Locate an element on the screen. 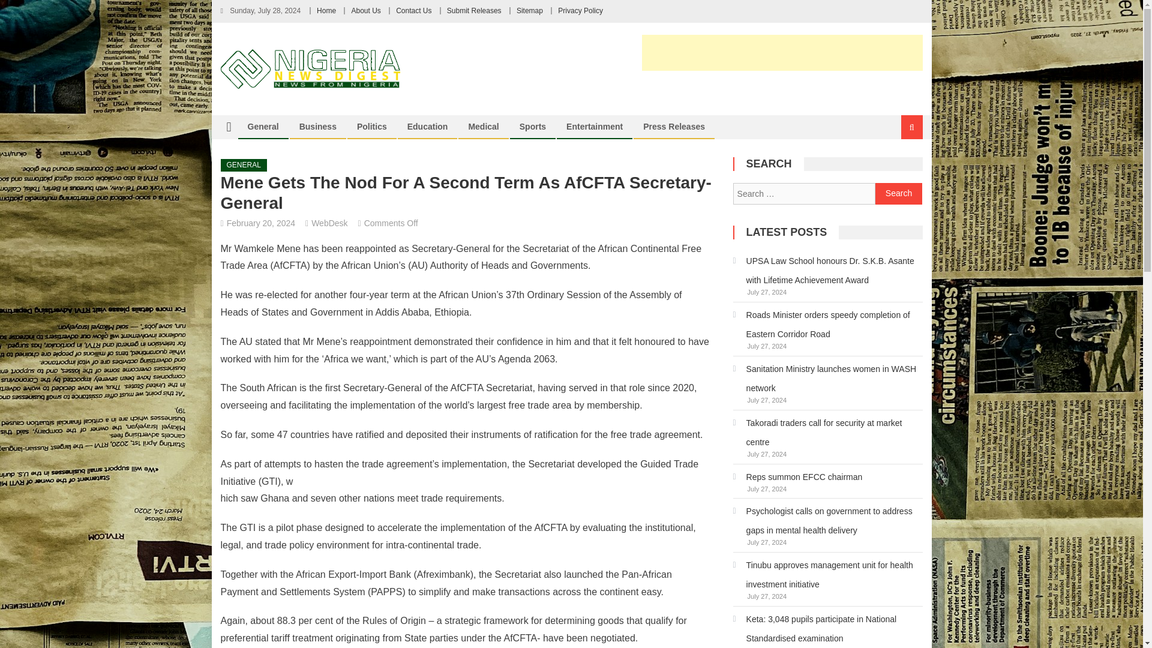 This screenshot has height=648, width=1152. Sitemap is located at coordinates (529, 10).